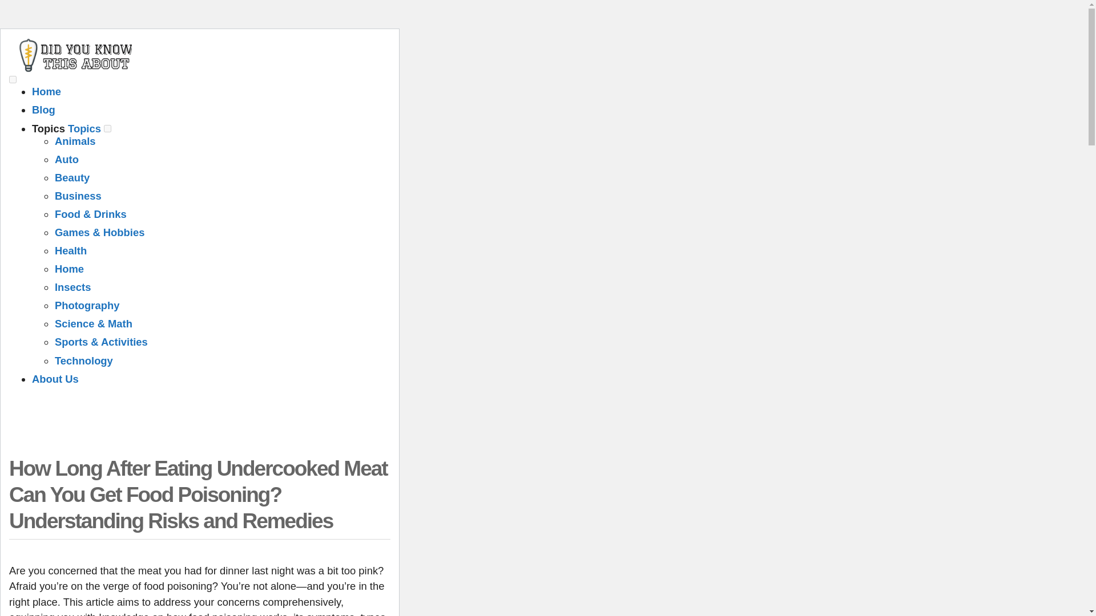  I want to click on Topics, so click(84, 128).